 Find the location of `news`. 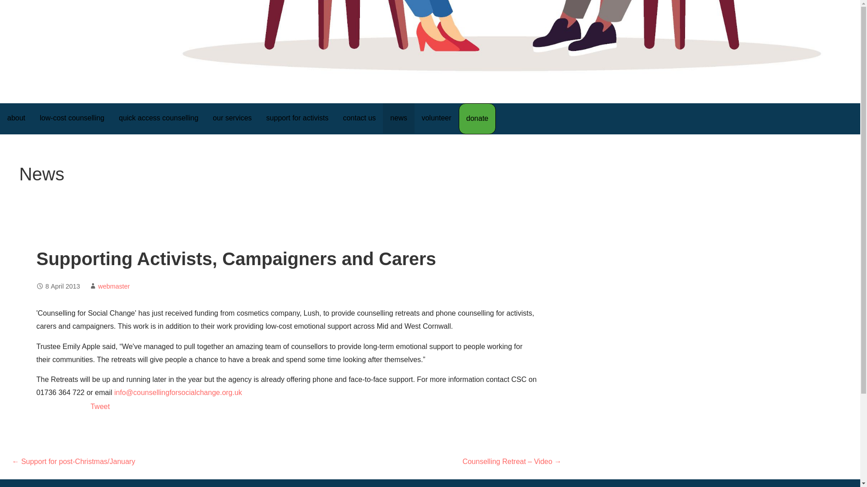

news is located at coordinates (398, 118).